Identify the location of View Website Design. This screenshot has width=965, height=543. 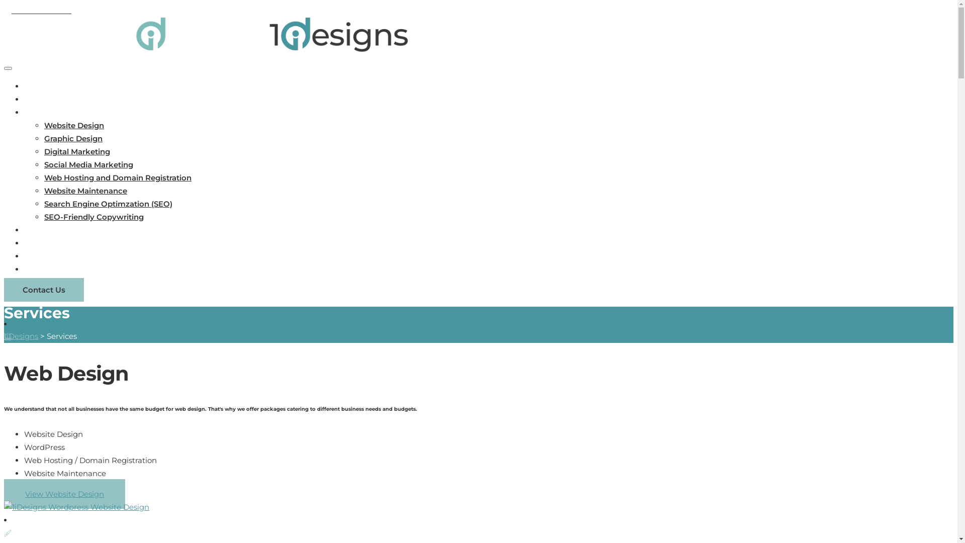
(64, 494).